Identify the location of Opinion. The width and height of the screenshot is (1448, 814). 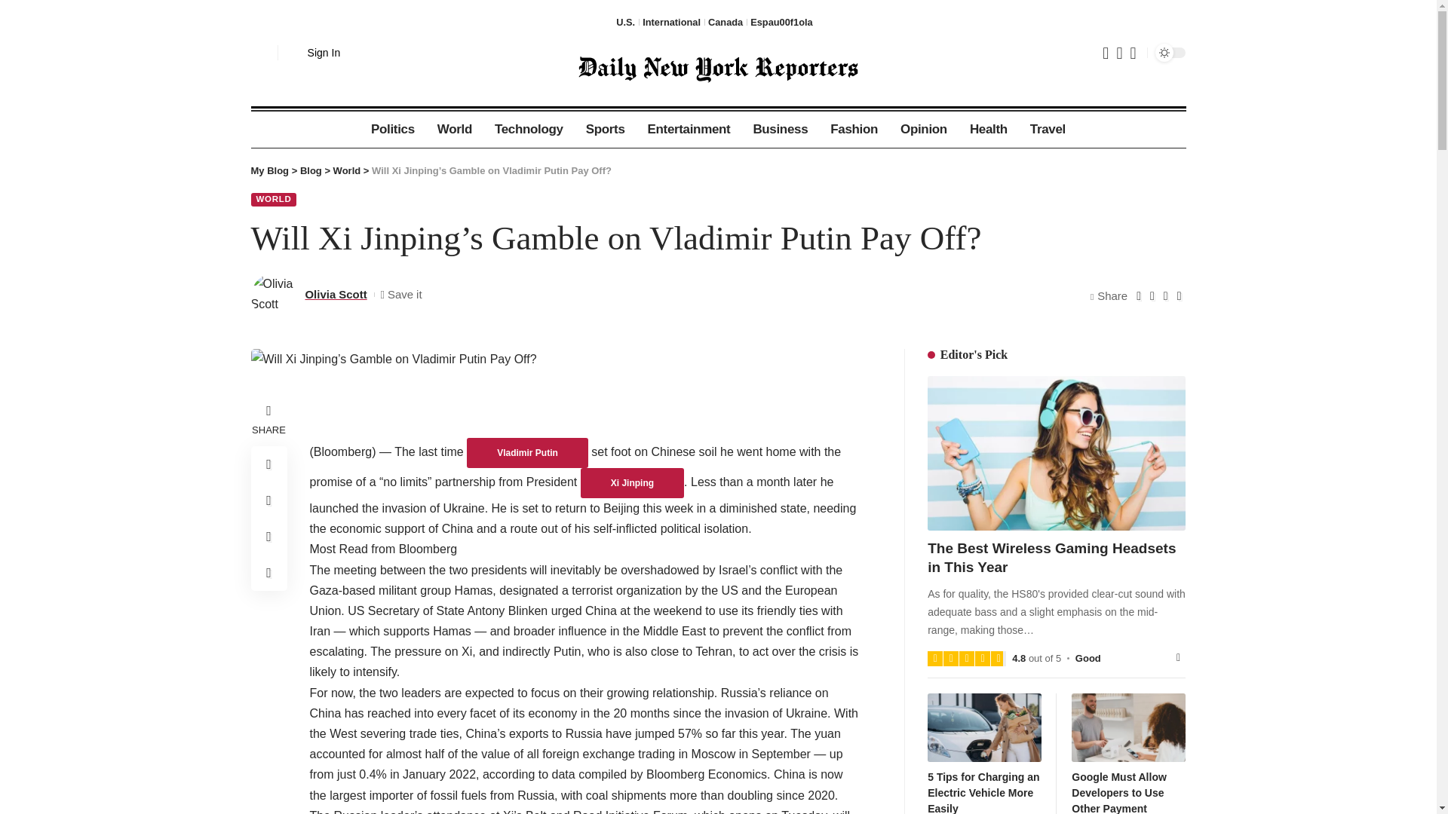
(923, 129).